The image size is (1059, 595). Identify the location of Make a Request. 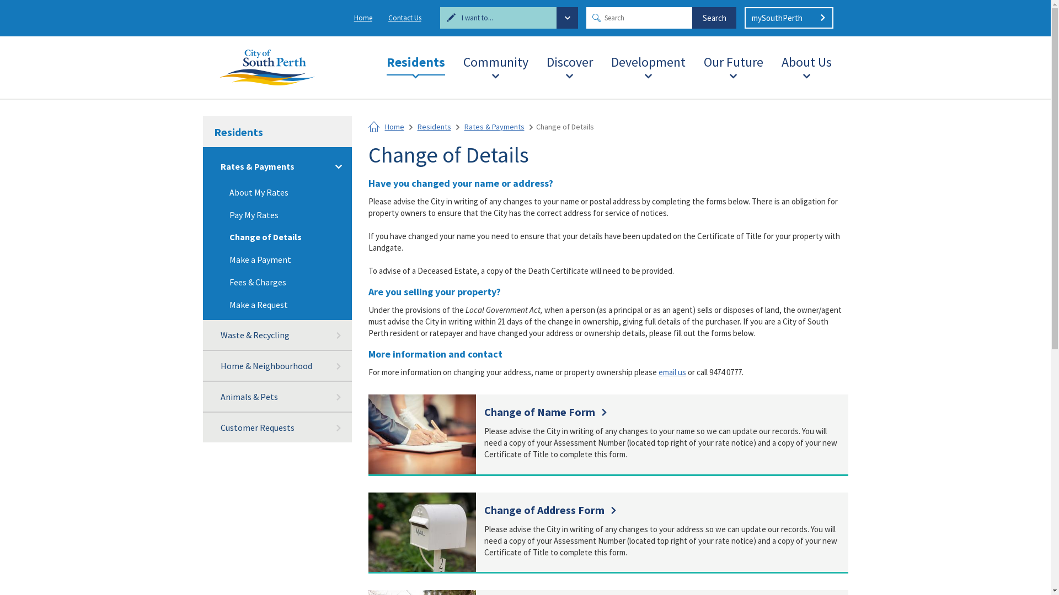
(277, 304).